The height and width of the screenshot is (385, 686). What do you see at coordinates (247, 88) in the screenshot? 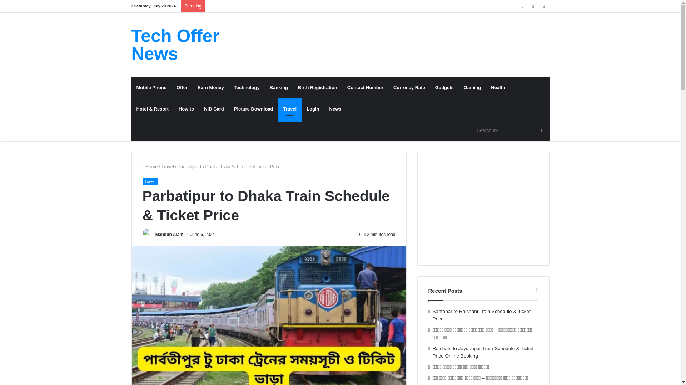
I see `Technology` at bounding box center [247, 88].